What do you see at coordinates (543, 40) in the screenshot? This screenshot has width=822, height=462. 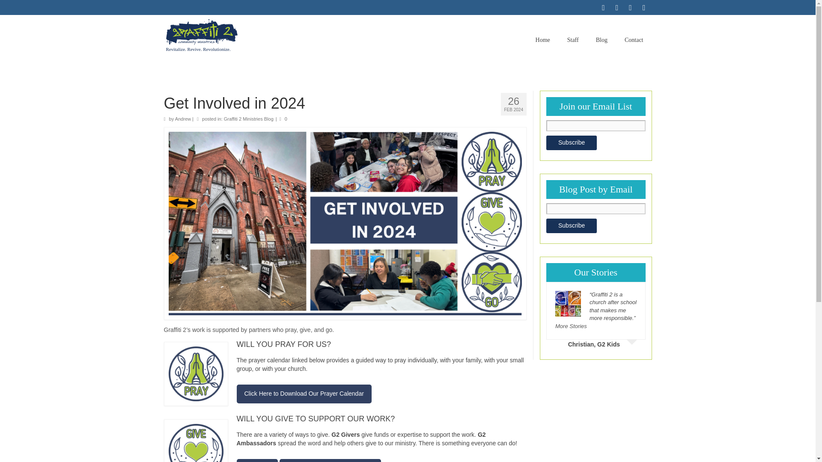 I see `Home` at bounding box center [543, 40].